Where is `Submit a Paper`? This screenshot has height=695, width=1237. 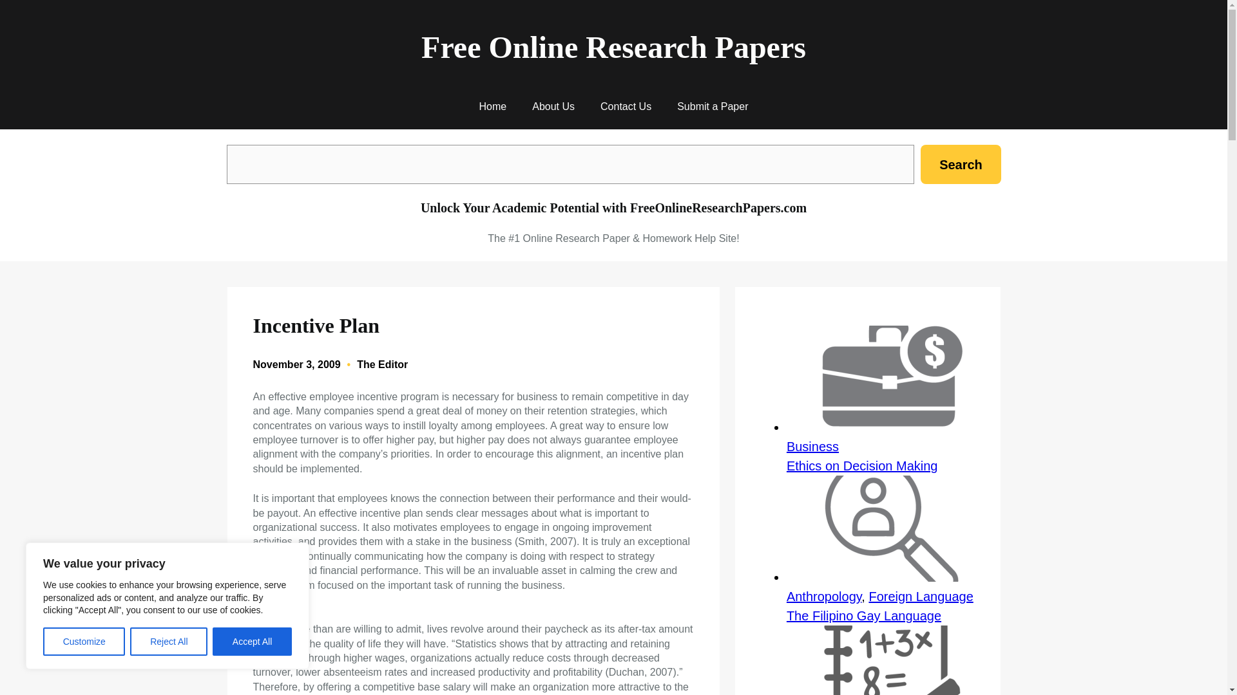 Submit a Paper is located at coordinates (713, 107).